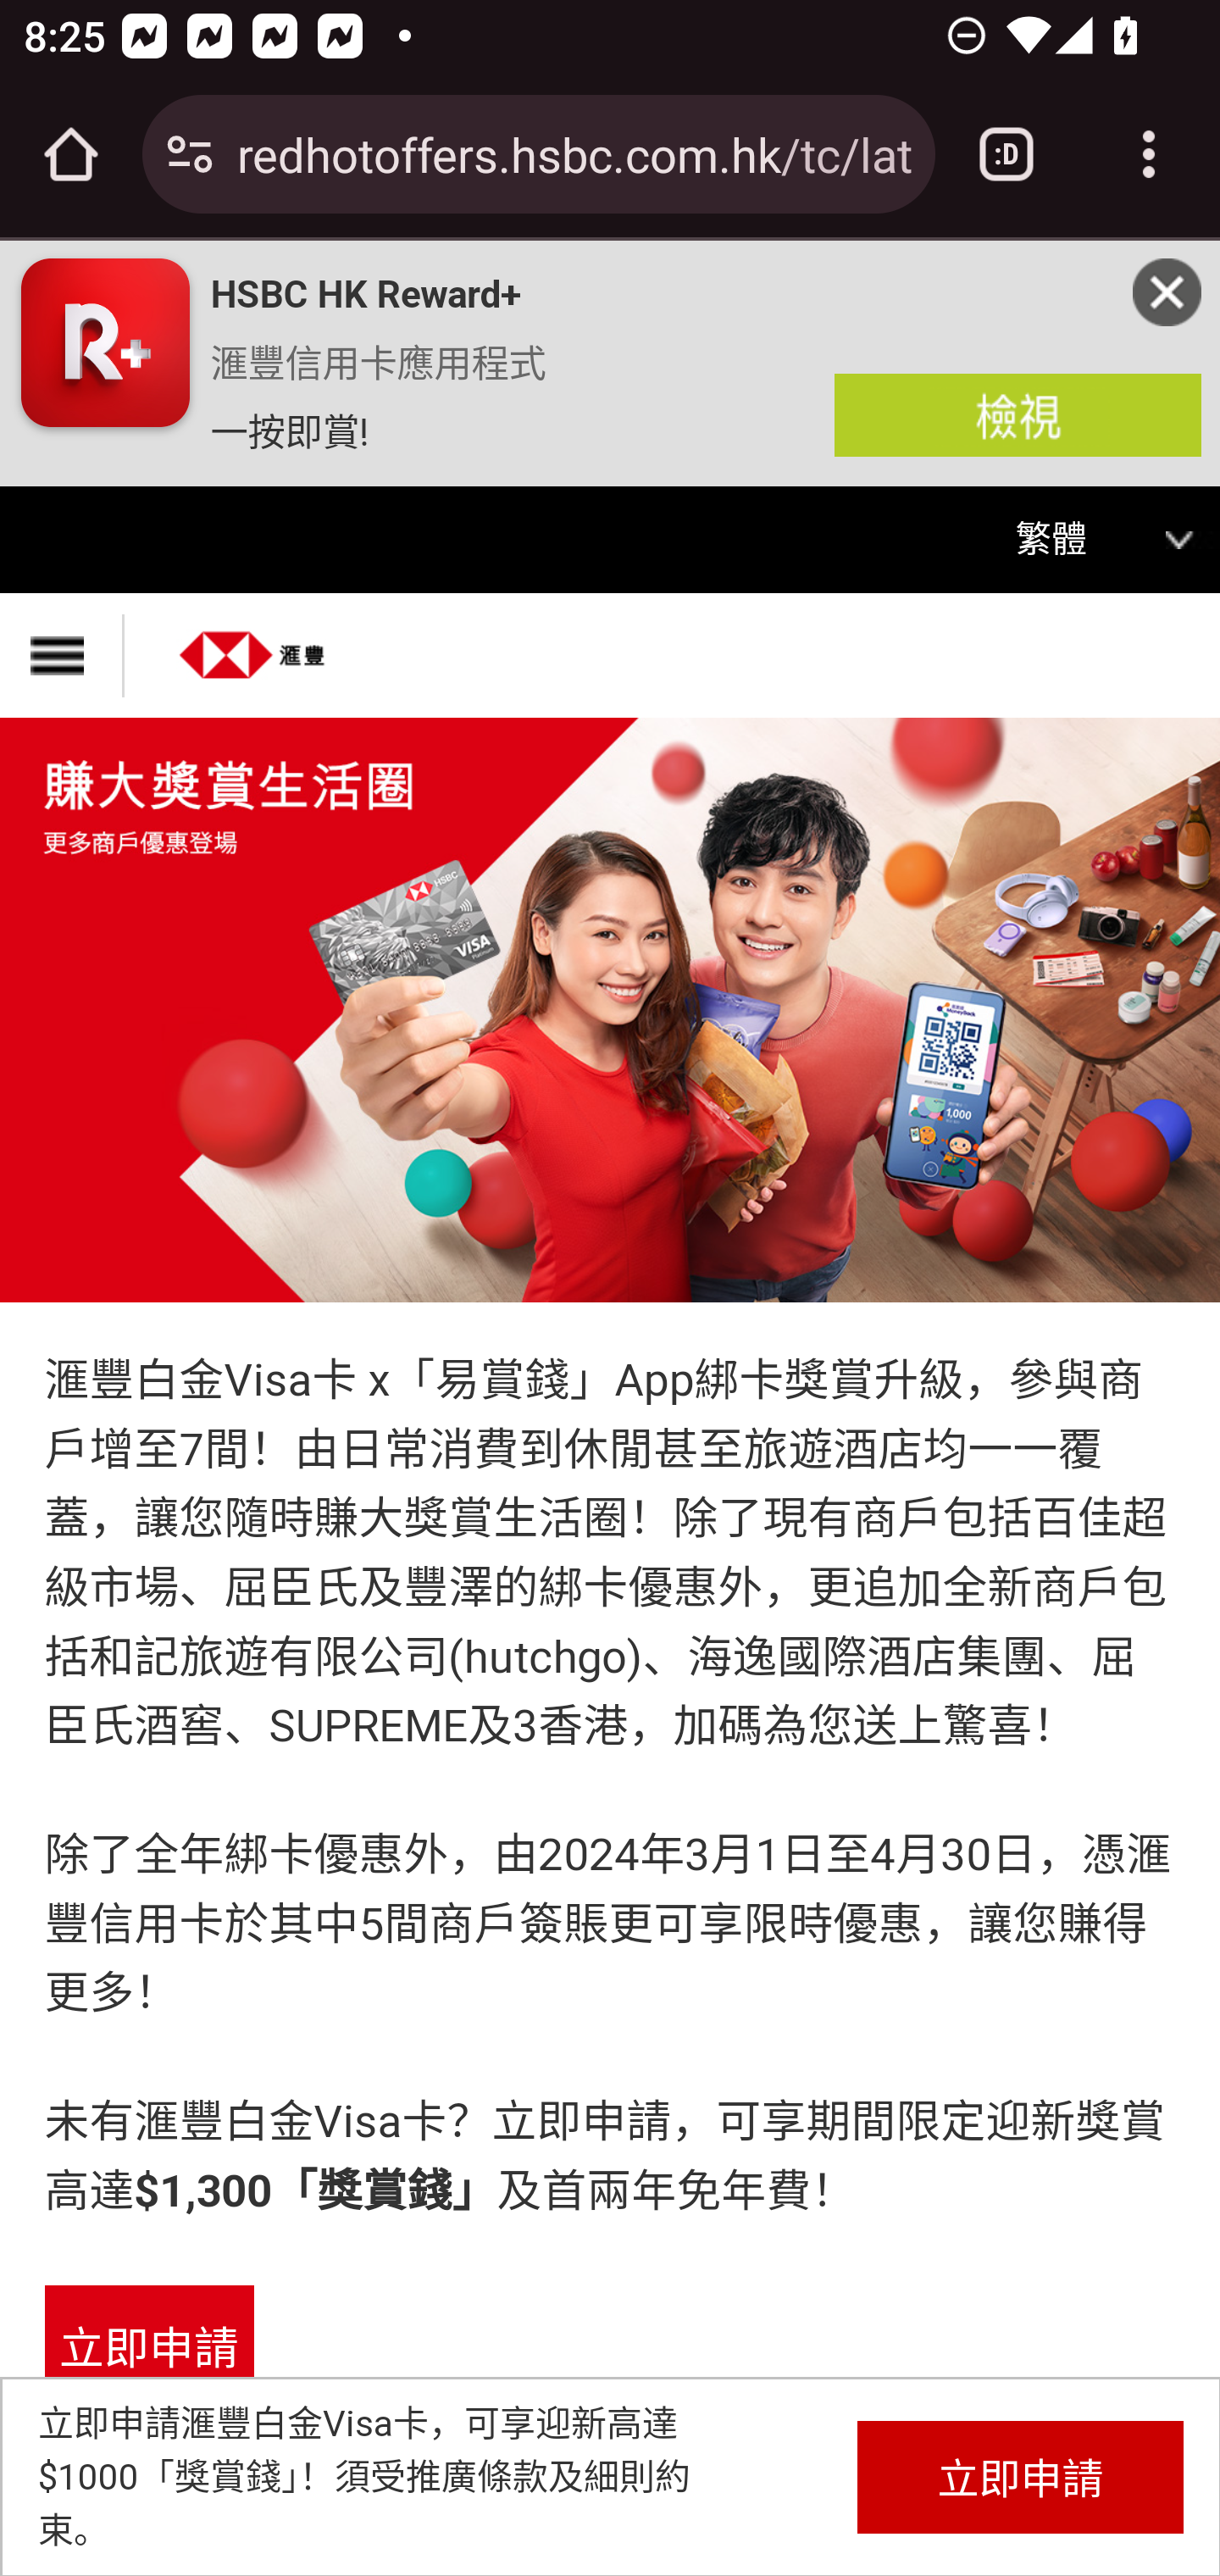  I want to click on 立即申請, so click(147, 2351).